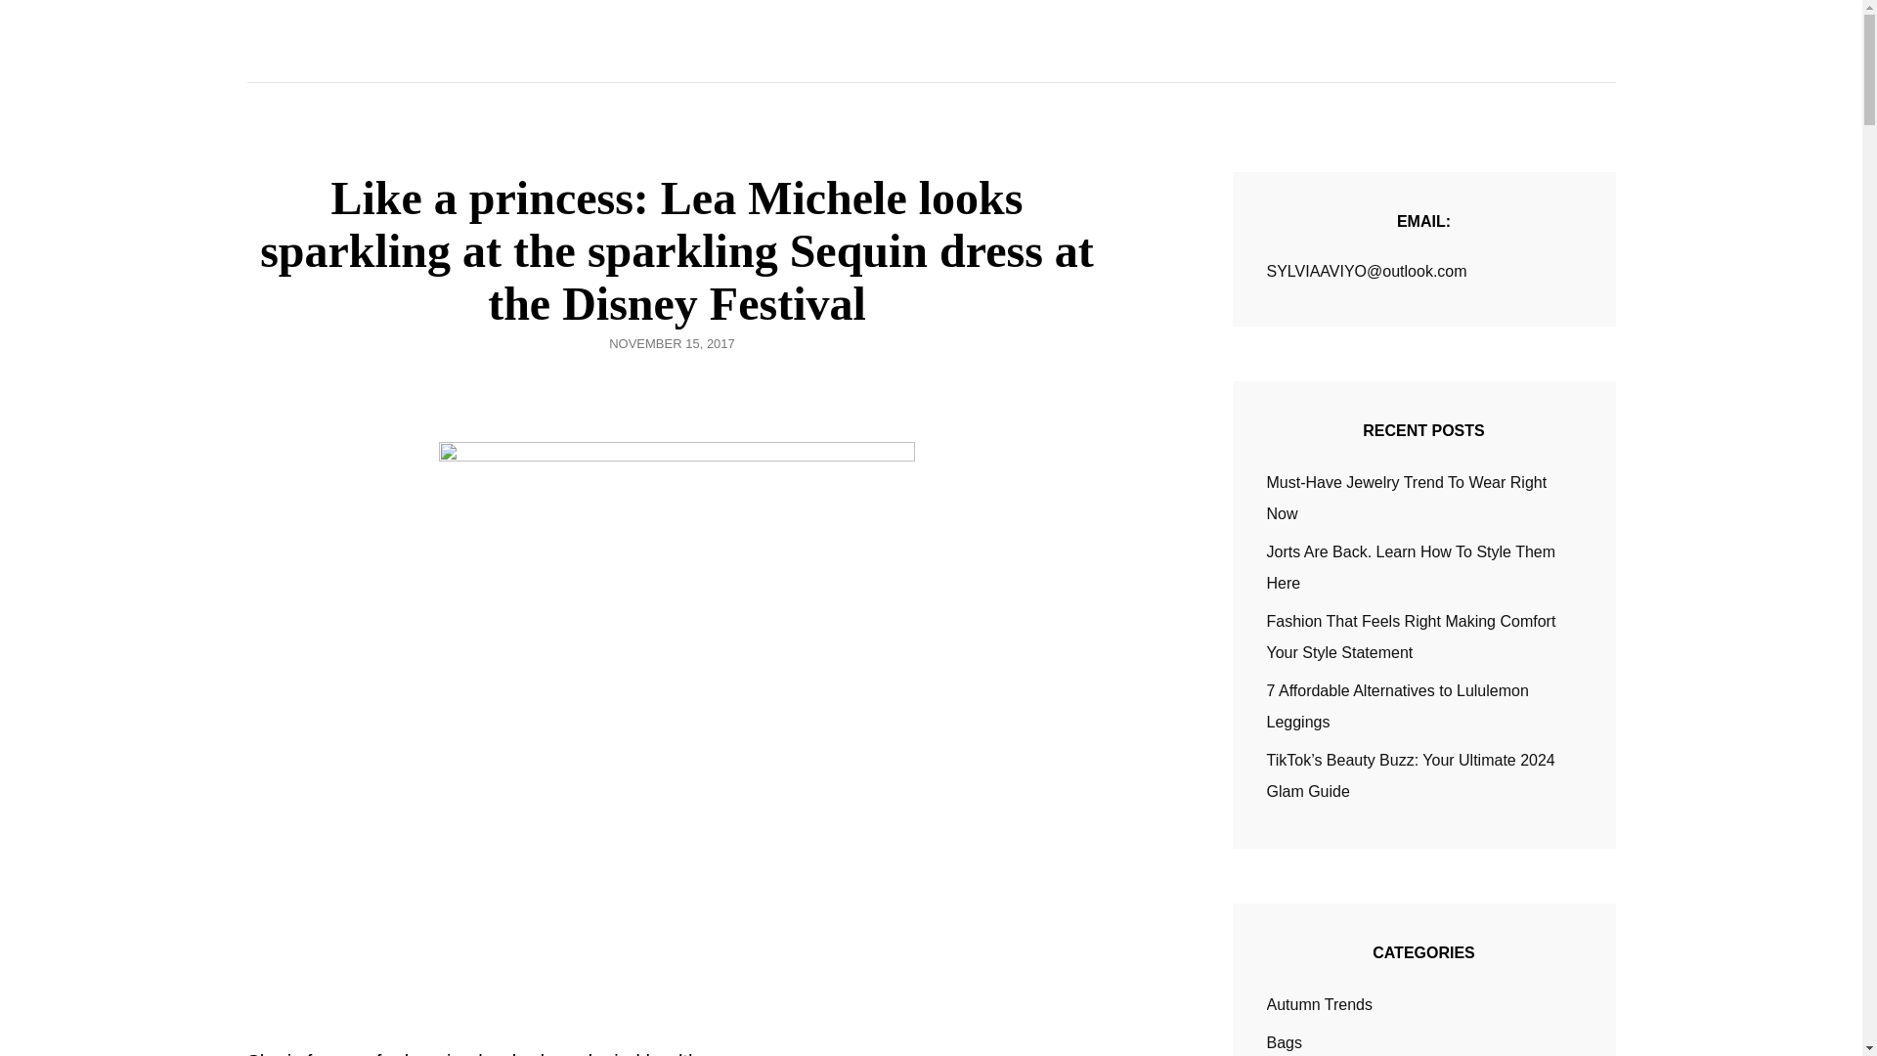  What do you see at coordinates (1407, 497) in the screenshot?
I see `Must-Have Jewelry Trend To Wear Right Now` at bounding box center [1407, 497].